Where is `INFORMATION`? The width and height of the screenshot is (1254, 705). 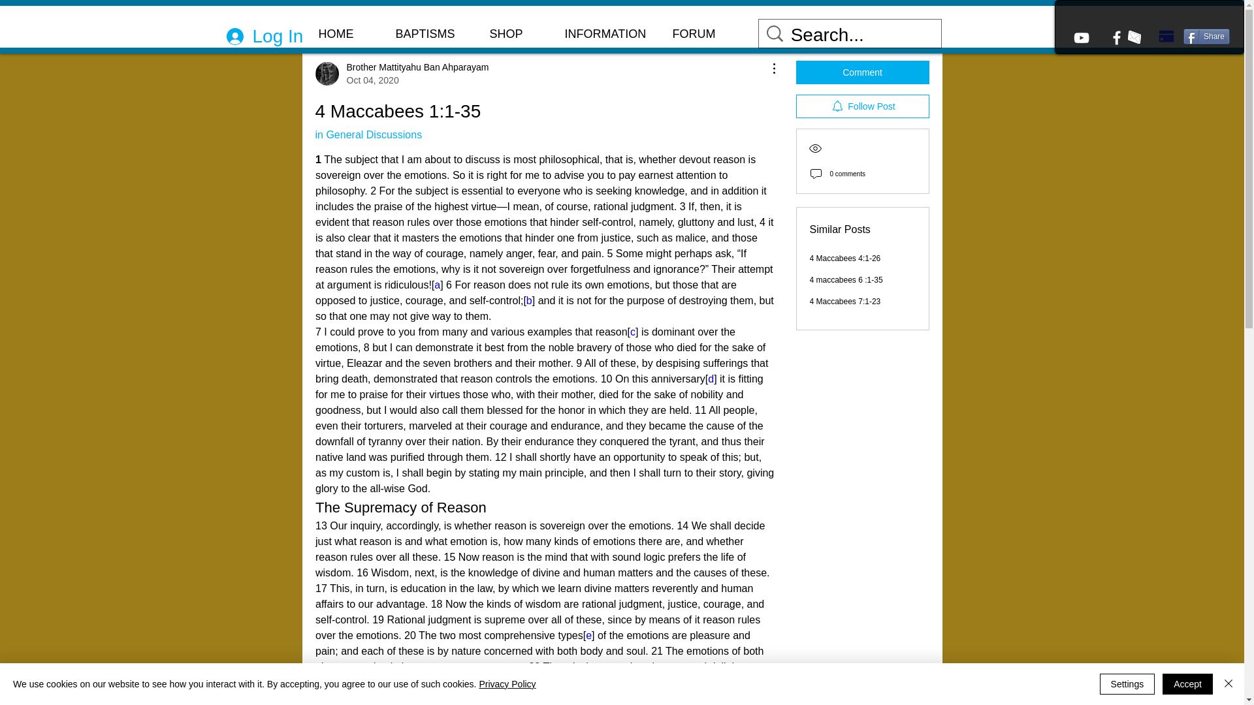 INFORMATION is located at coordinates (368, 134).